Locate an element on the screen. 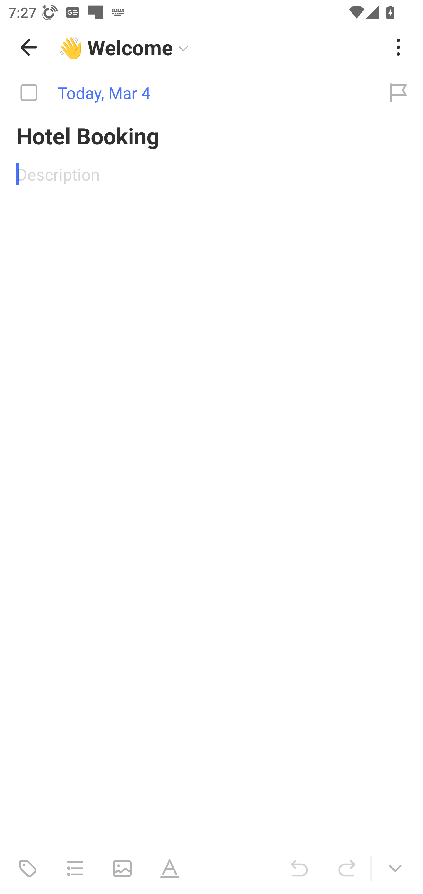 The width and height of the screenshot is (423, 894). Description is located at coordinates (211, 174).